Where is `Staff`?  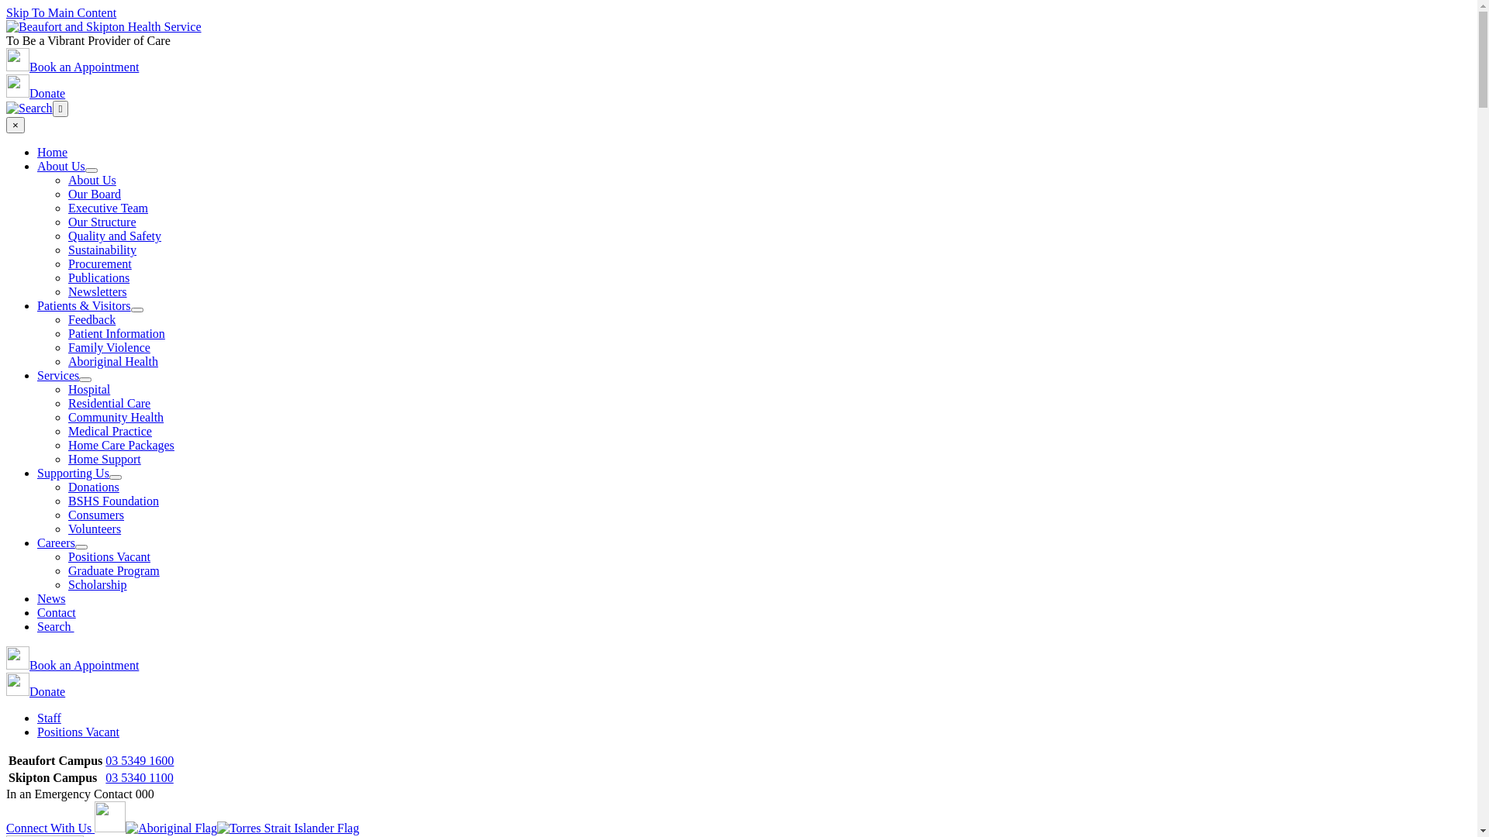
Staff is located at coordinates (50, 718).